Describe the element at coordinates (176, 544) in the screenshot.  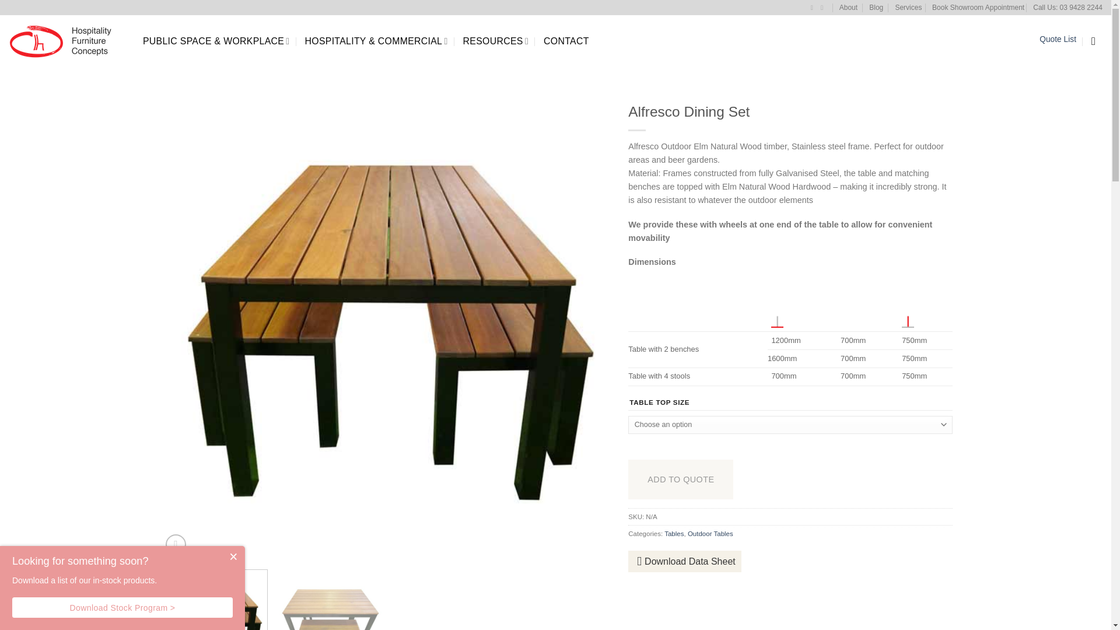
I see `Zoom` at that location.